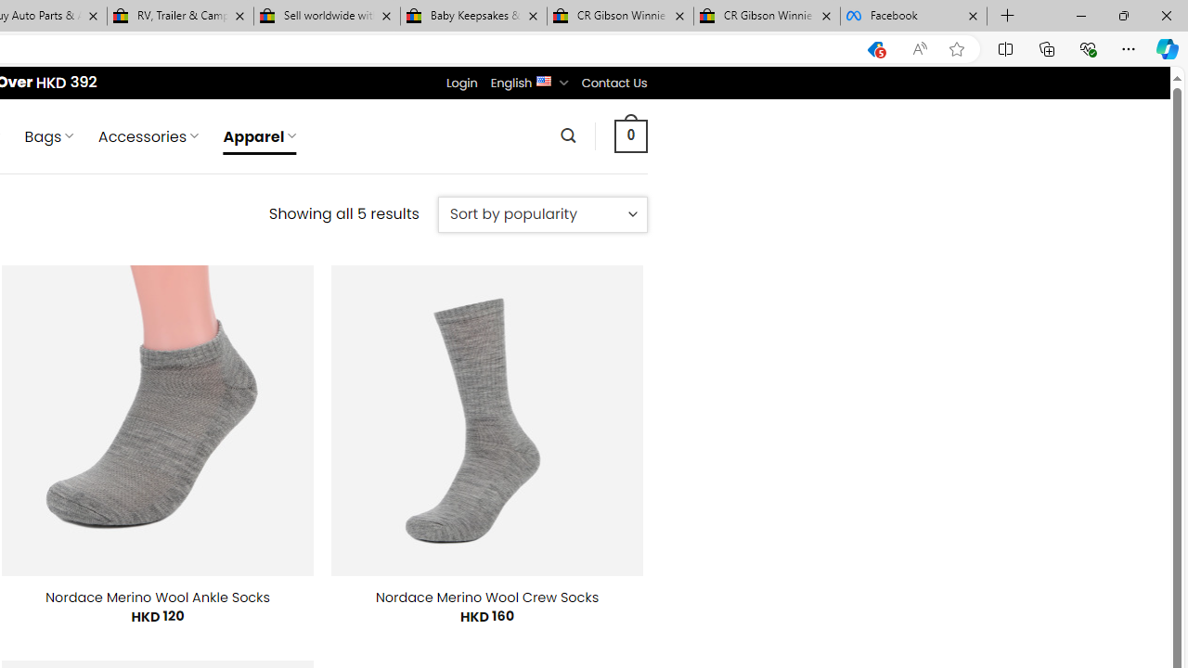 This screenshot has height=668, width=1188. I want to click on Nordace Merino Wool Ankle Socks, so click(158, 597).